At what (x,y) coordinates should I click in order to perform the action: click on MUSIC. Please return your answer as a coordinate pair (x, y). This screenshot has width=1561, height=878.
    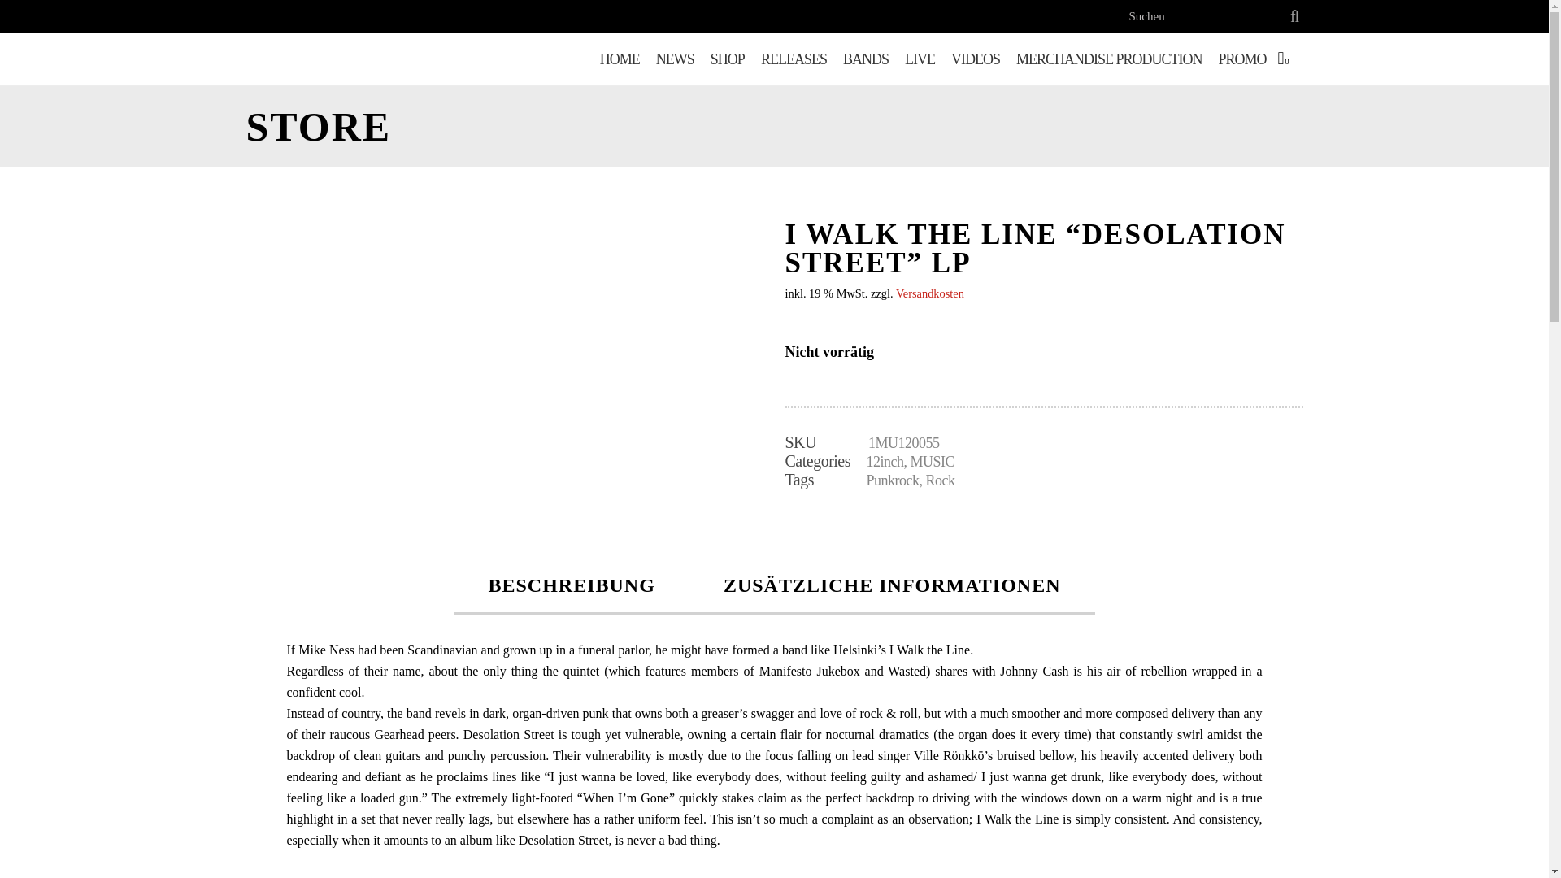
    Looking at the image, I should click on (933, 462).